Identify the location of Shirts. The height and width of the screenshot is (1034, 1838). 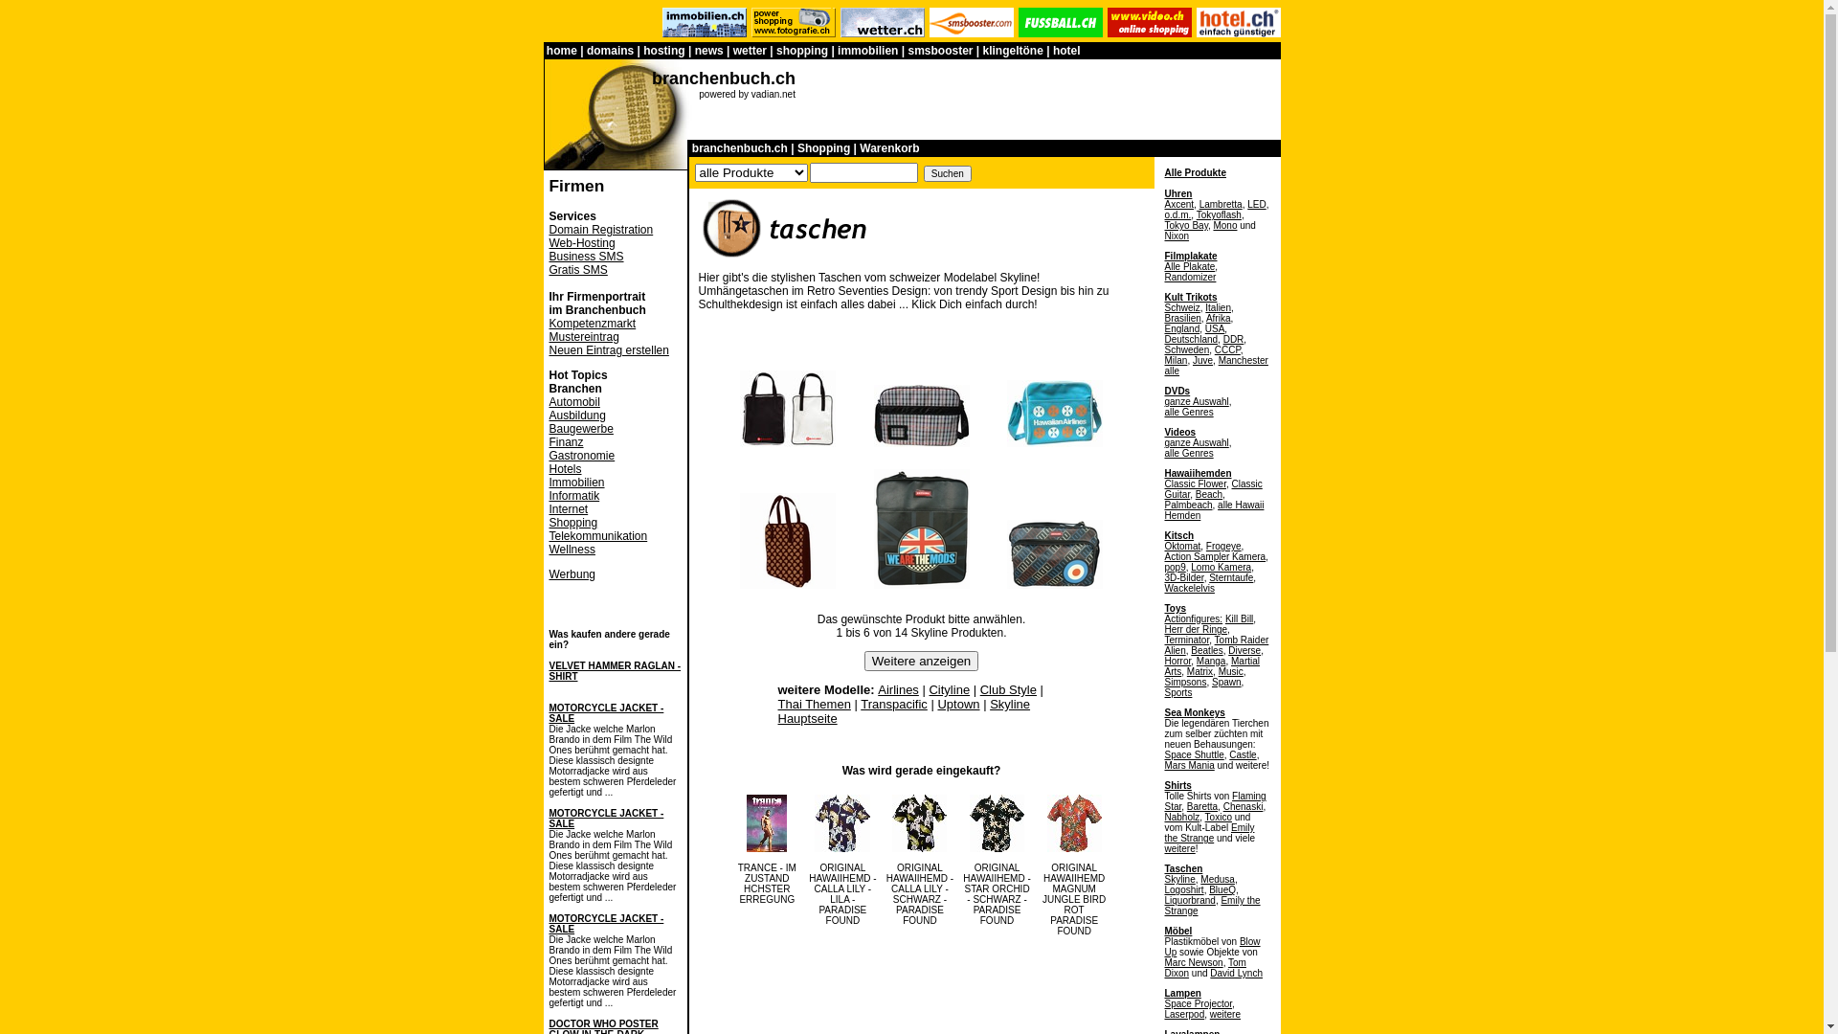
(1177, 785).